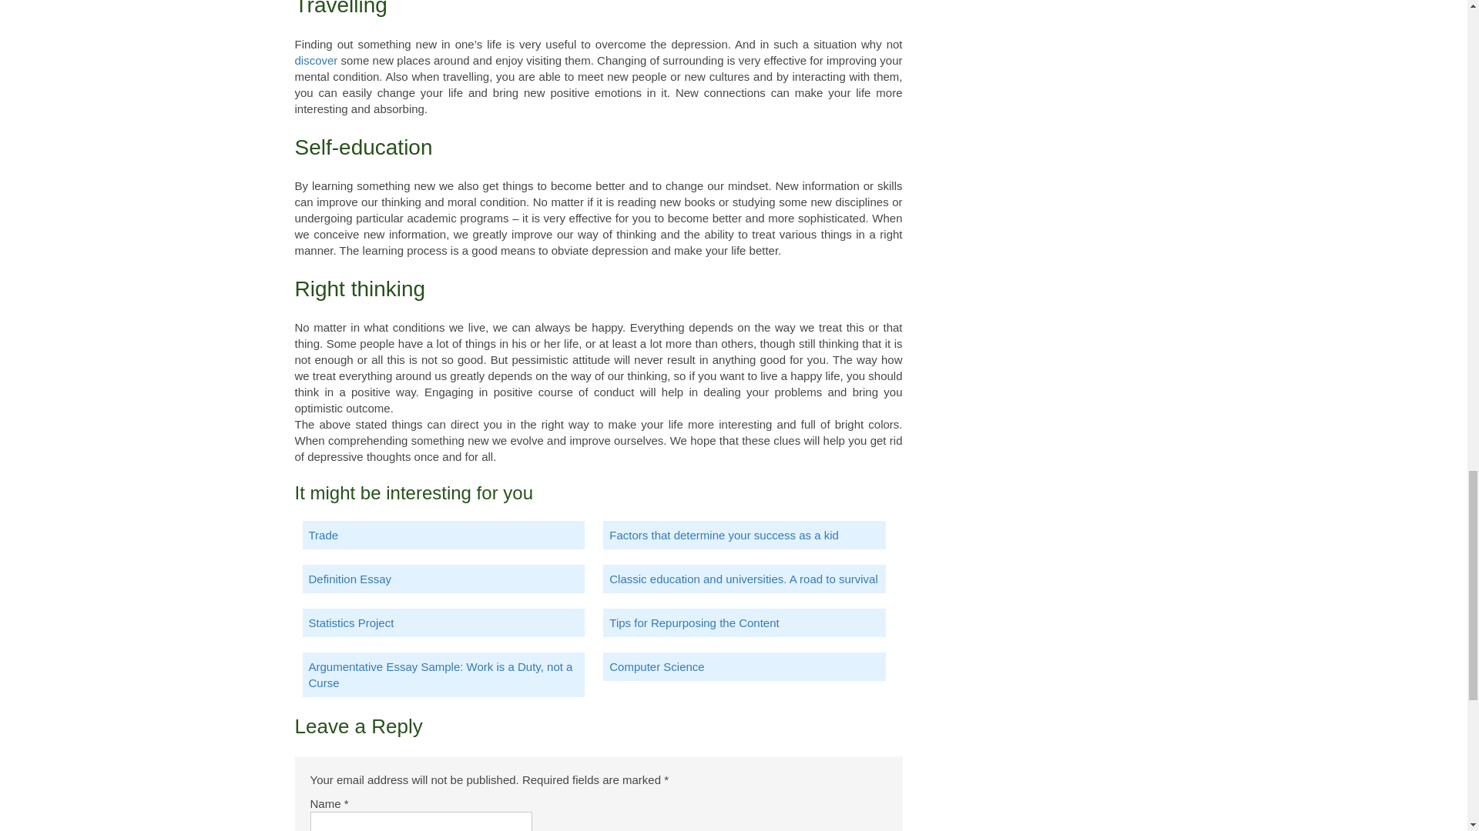 The image size is (1479, 831). What do you see at coordinates (744, 666) in the screenshot?
I see `Computer Science` at bounding box center [744, 666].